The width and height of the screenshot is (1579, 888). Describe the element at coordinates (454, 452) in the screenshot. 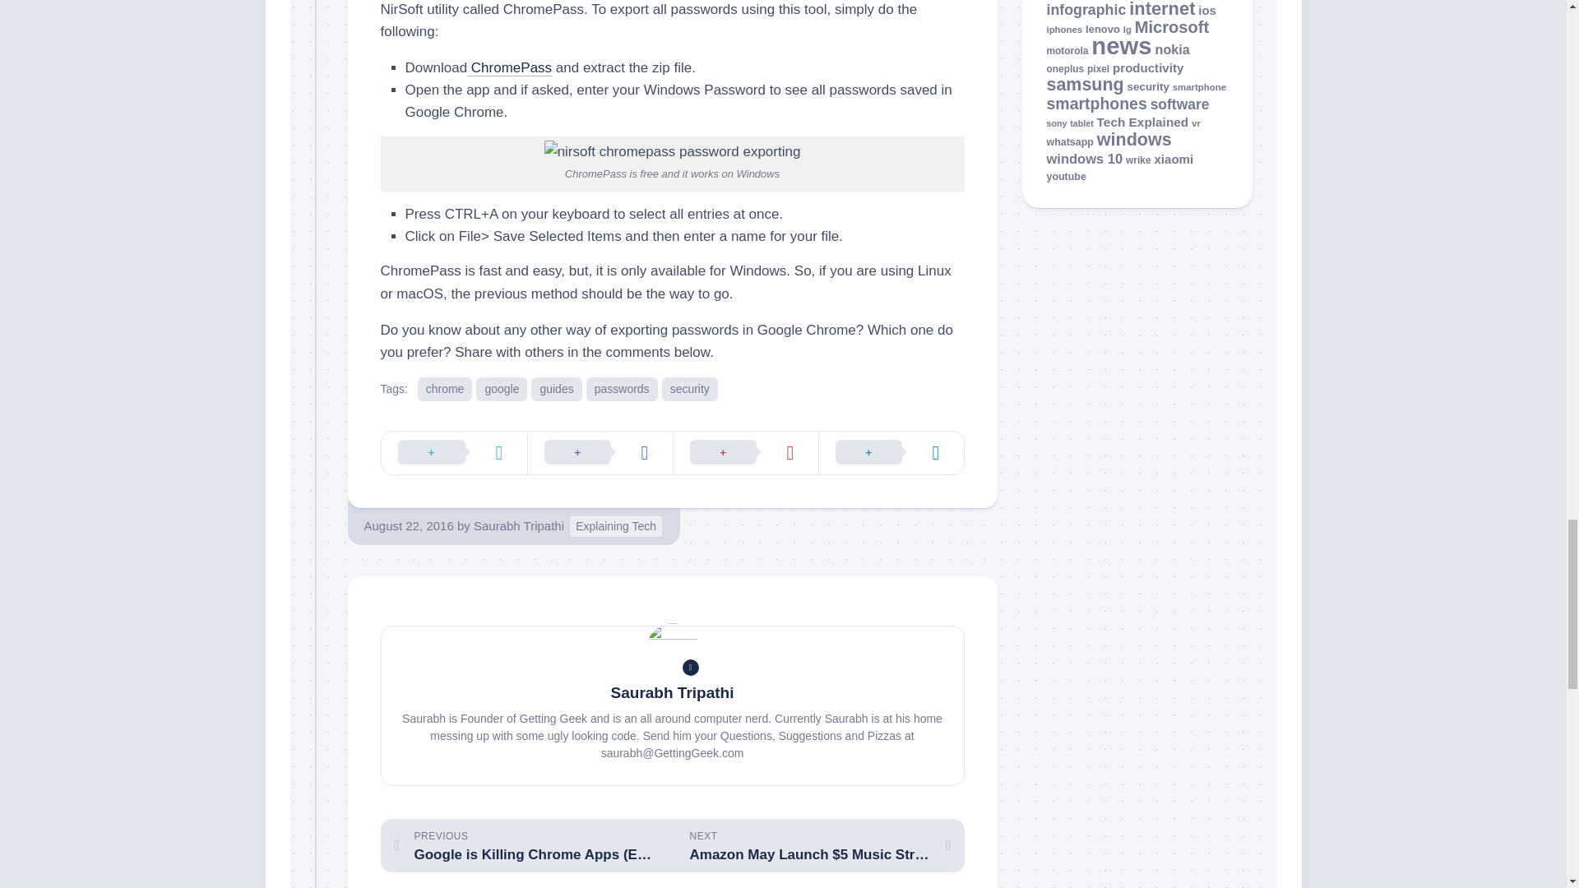

I see `Share on X` at that location.